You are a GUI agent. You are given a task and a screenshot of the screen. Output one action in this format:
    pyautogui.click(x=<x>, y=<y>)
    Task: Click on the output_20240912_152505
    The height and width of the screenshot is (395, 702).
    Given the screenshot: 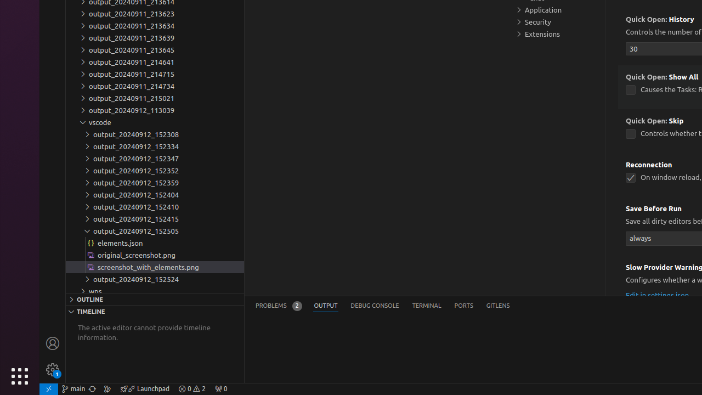 What is the action you would take?
    pyautogui.click(x=155, y=231)
    